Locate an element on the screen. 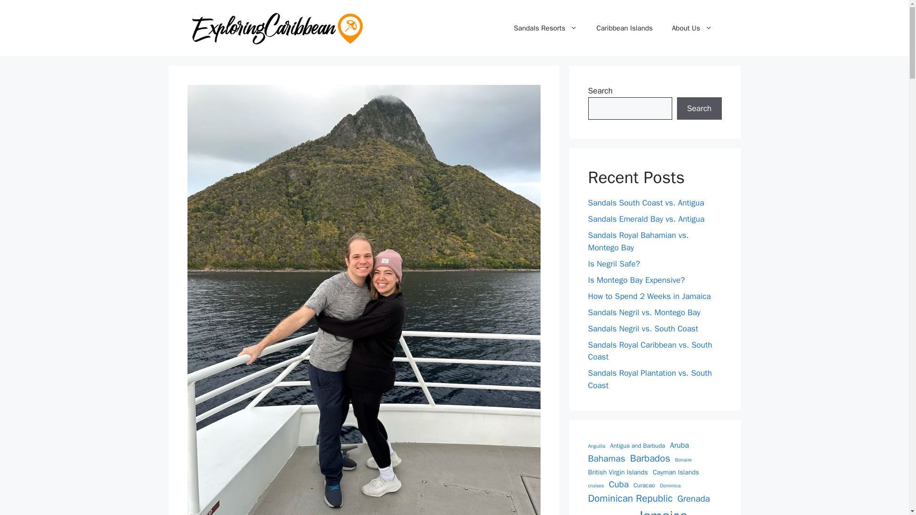 The width and height of the screenshot is (916, 515). Bahamas is located at coordinates (606, 459).